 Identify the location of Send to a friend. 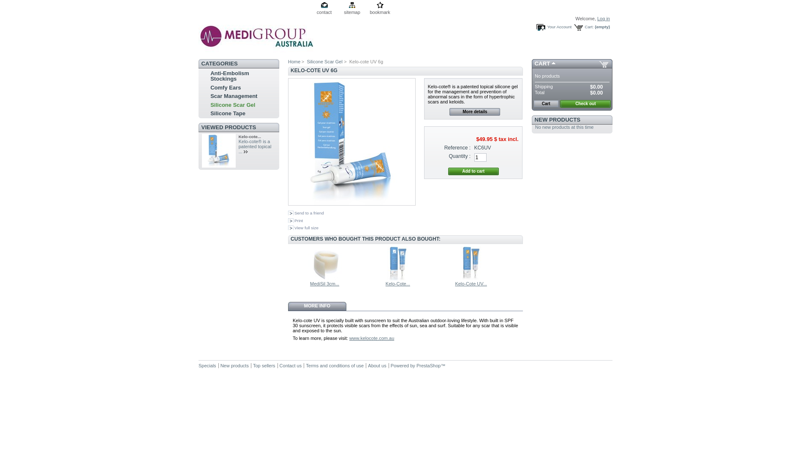
(306, 213).